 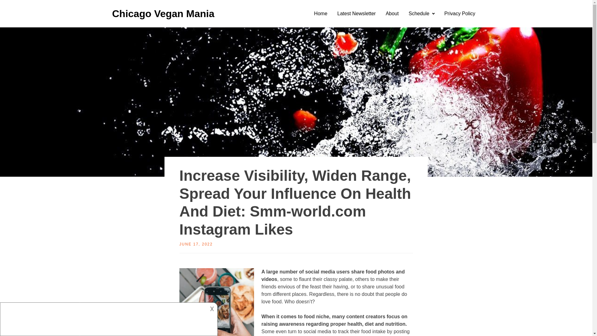 I want to click on About, so click(x=392, y=14).